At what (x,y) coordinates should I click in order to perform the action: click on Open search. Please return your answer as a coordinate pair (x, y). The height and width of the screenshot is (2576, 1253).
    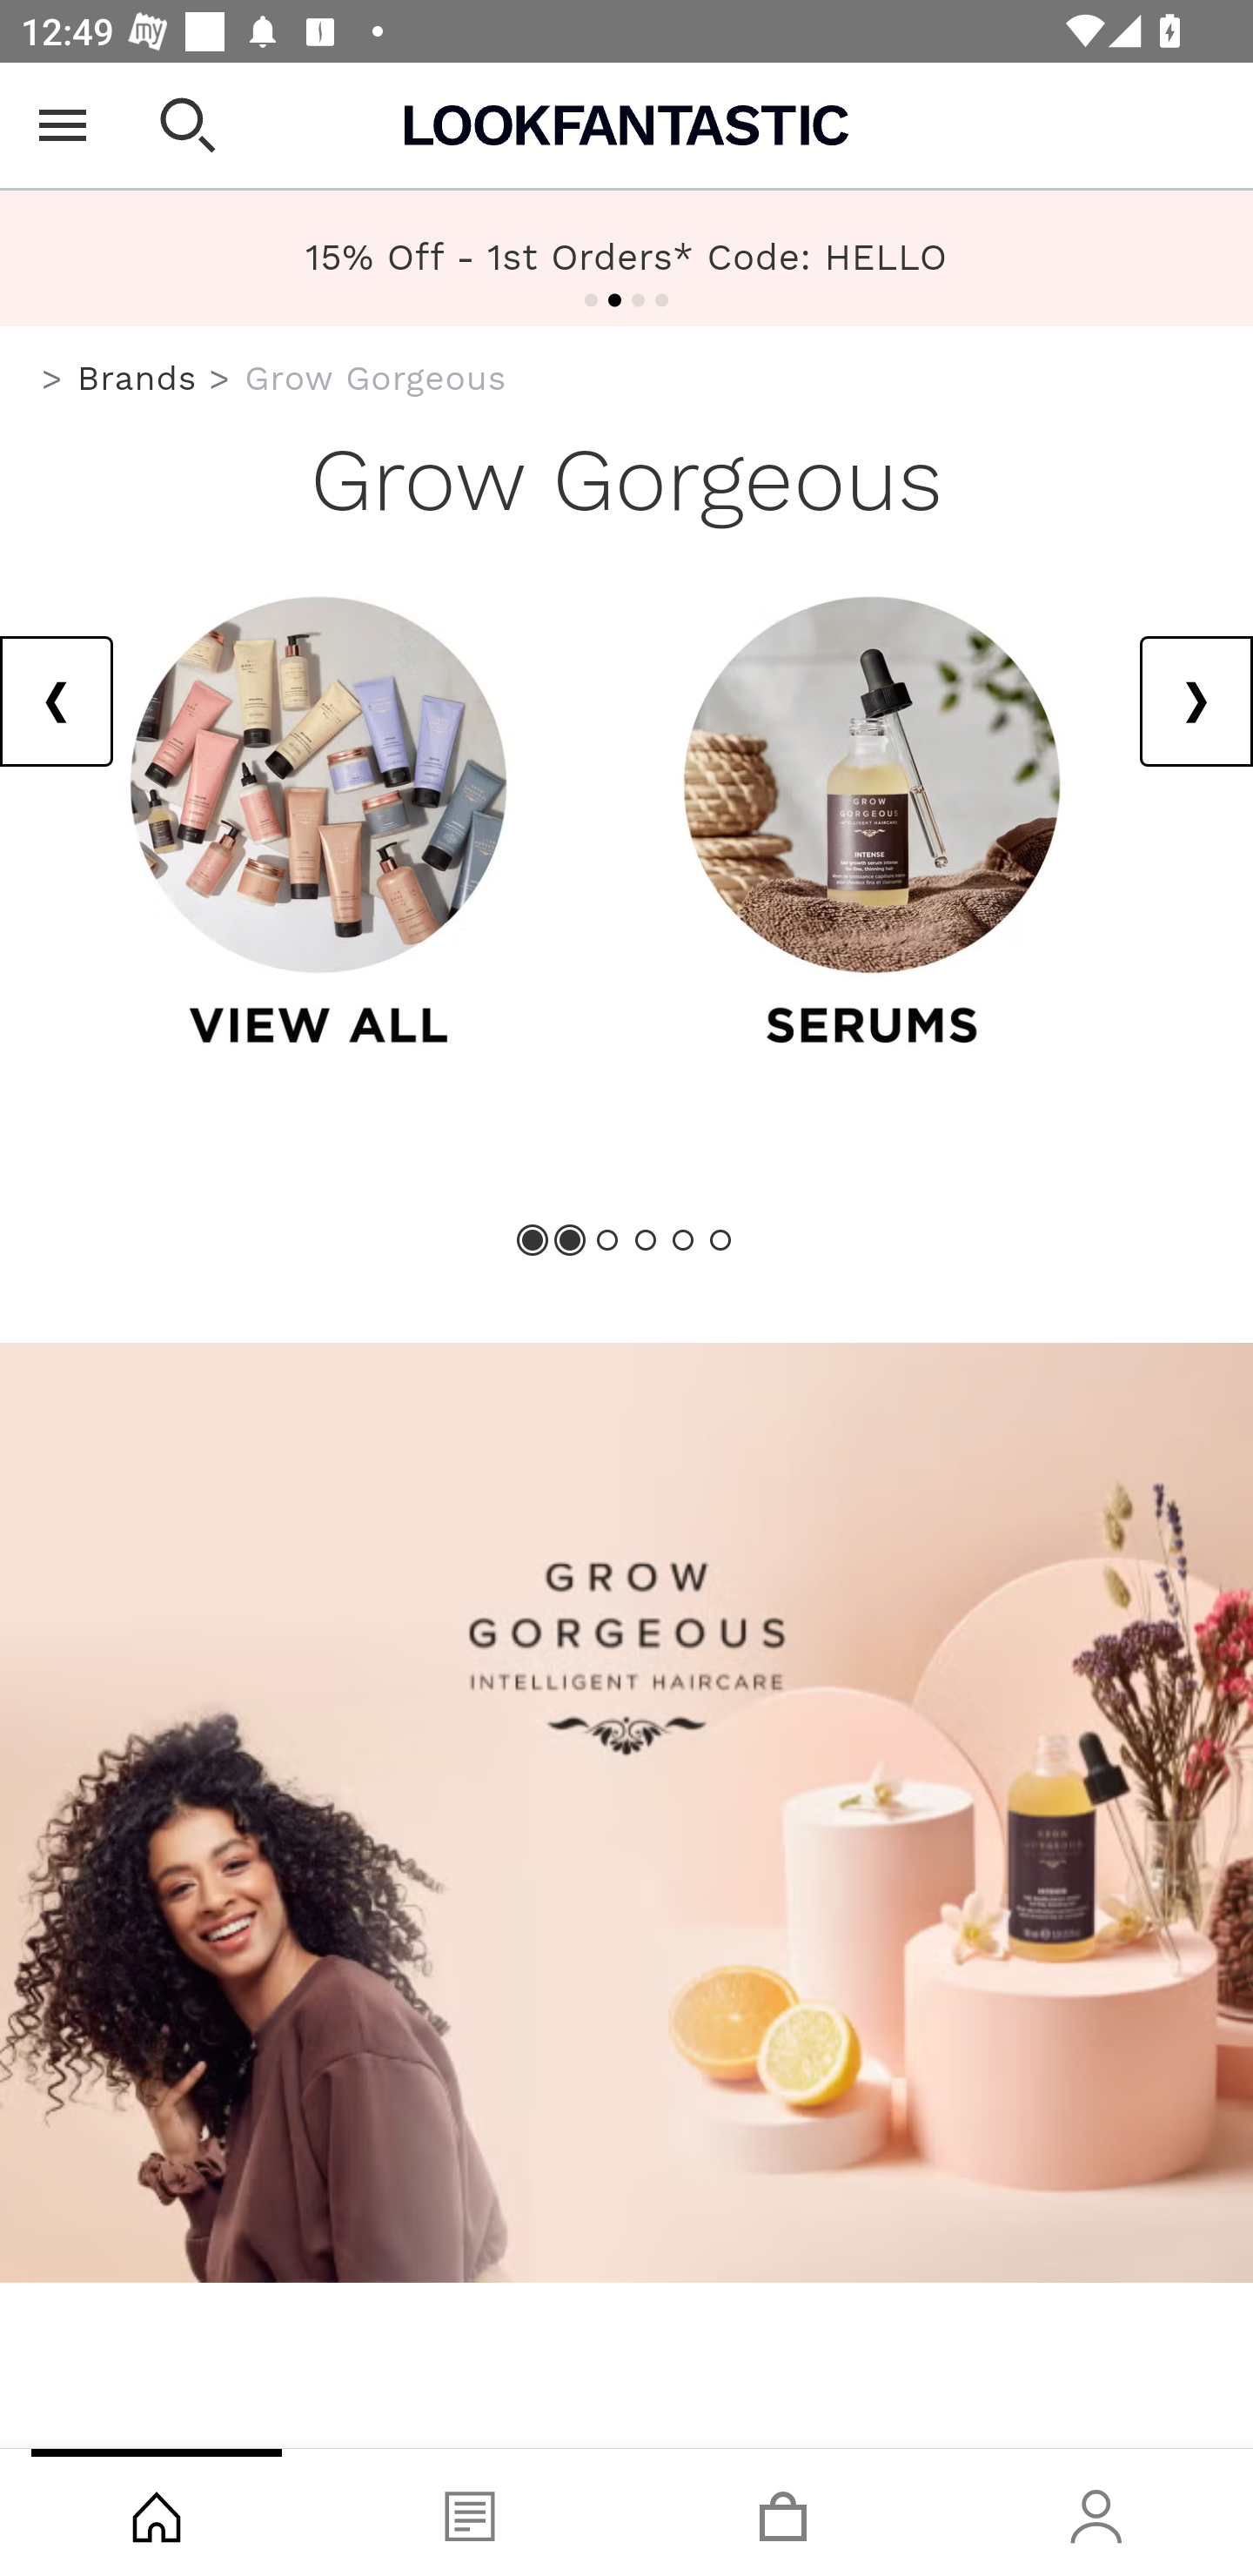
    Looking at the image, I should click on (188, 125).